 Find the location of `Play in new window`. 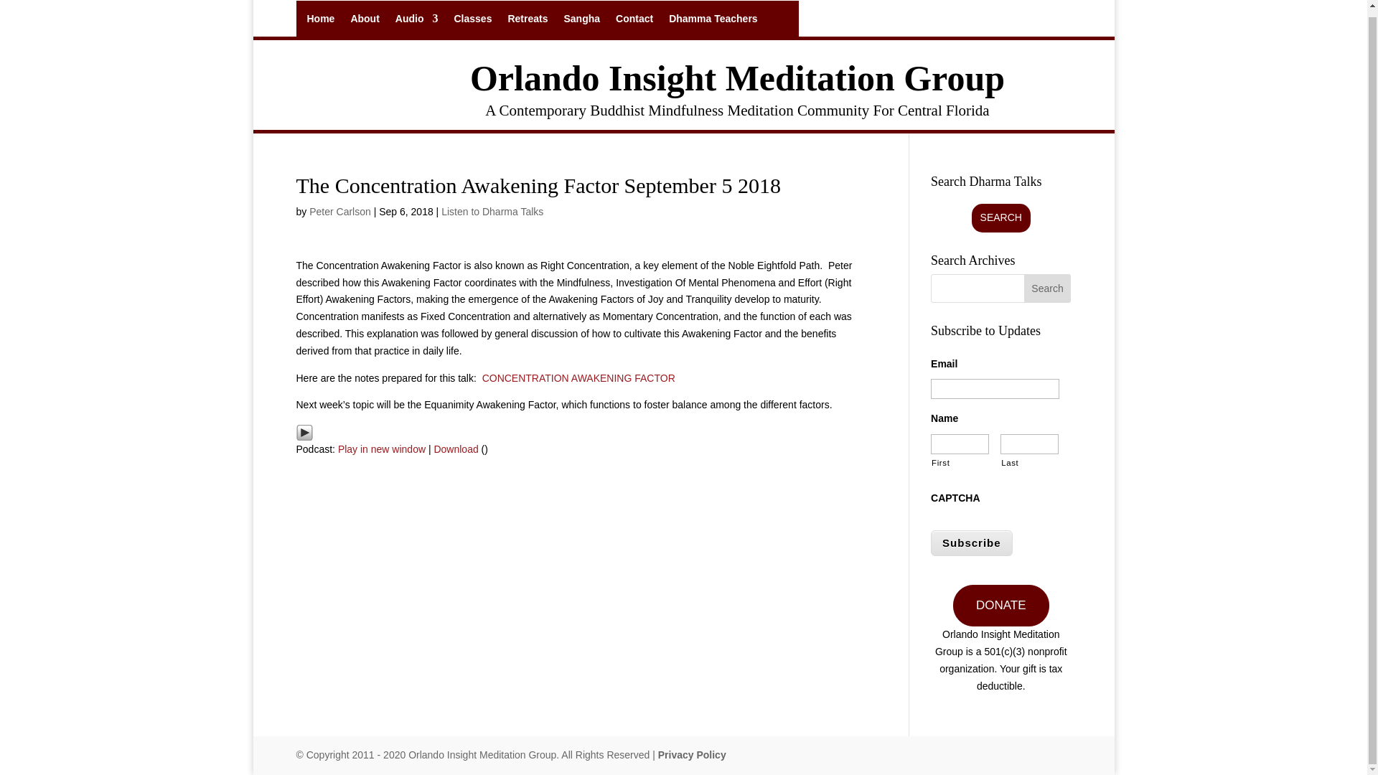

Play in new window is located at coordinates (382, 448).